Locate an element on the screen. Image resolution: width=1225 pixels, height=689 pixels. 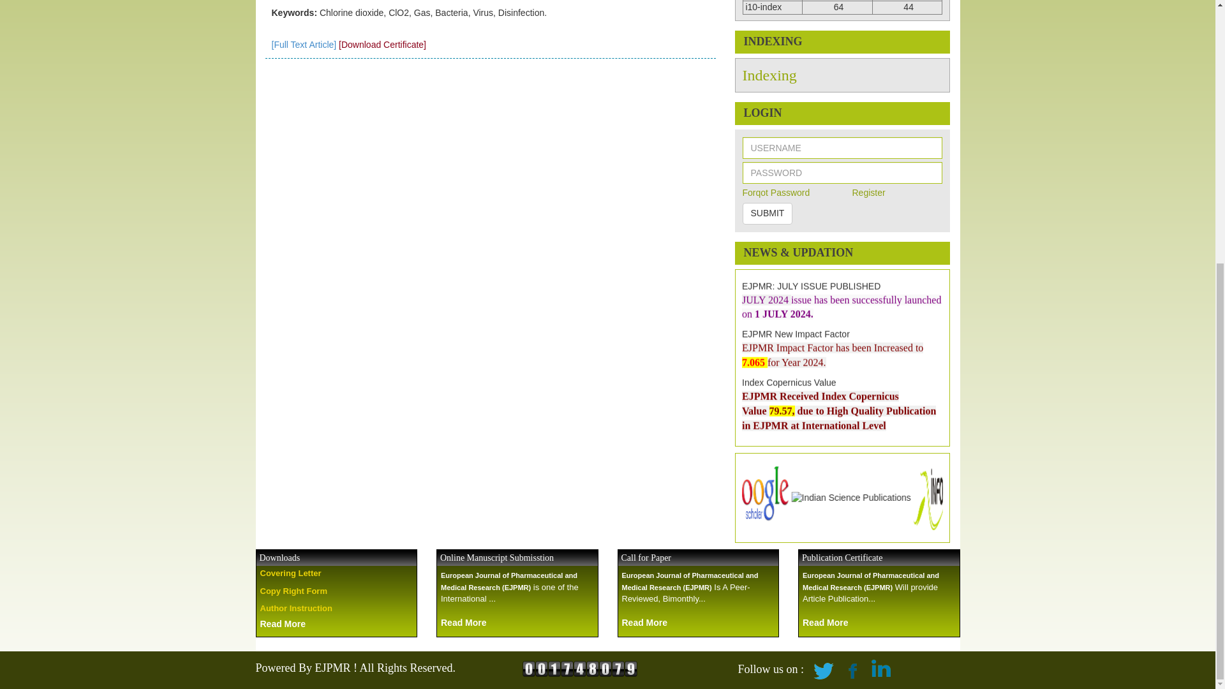
EJPMR is located at coordinates (547, 667).